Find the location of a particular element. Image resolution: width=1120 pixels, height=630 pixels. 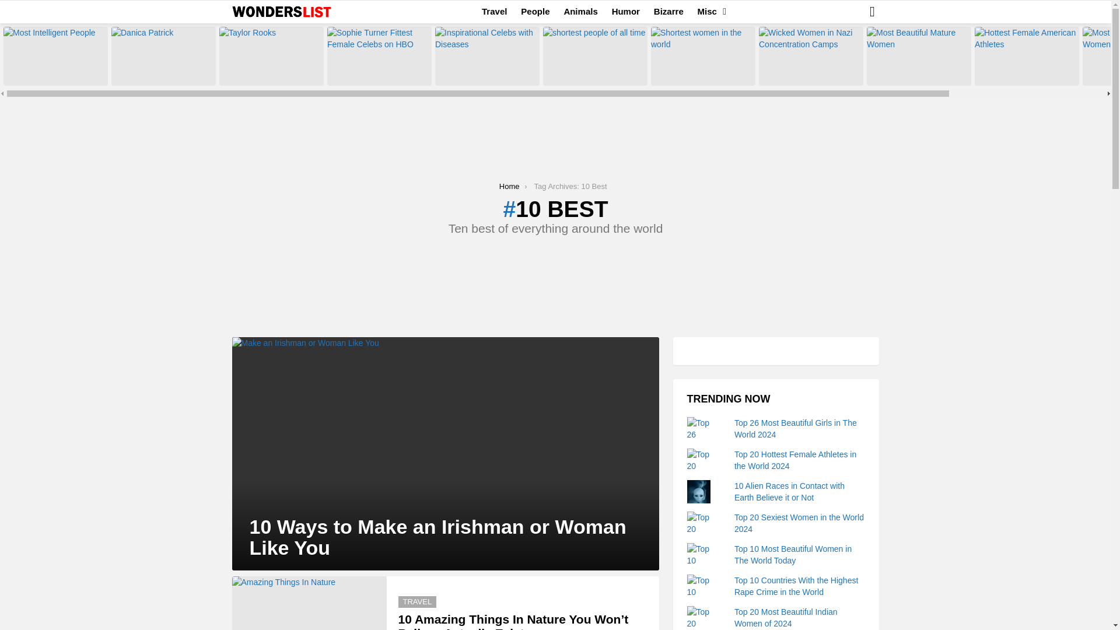

Misc is located at coordinates (709, 12).